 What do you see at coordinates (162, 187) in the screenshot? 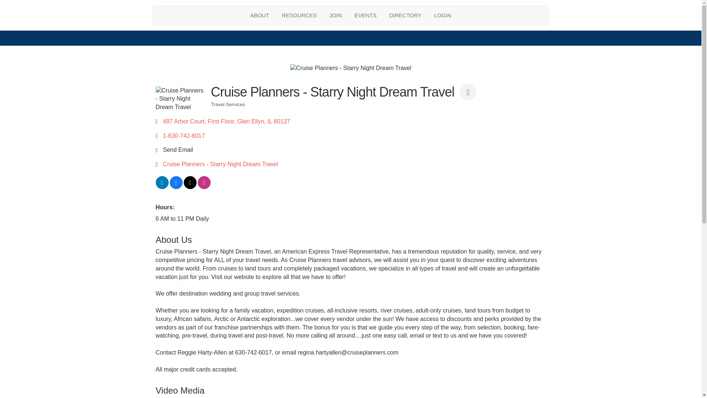
I see `View on LinkedIn` at bounding box center [162, 187].